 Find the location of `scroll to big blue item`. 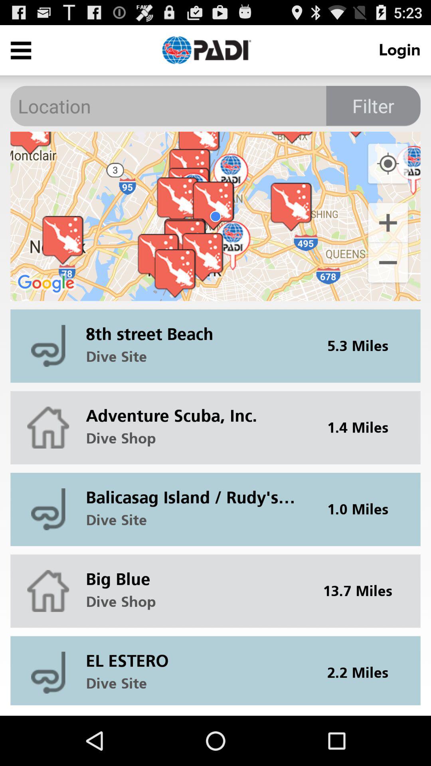

scroll to big blue item is located at coordinates (196, 573).